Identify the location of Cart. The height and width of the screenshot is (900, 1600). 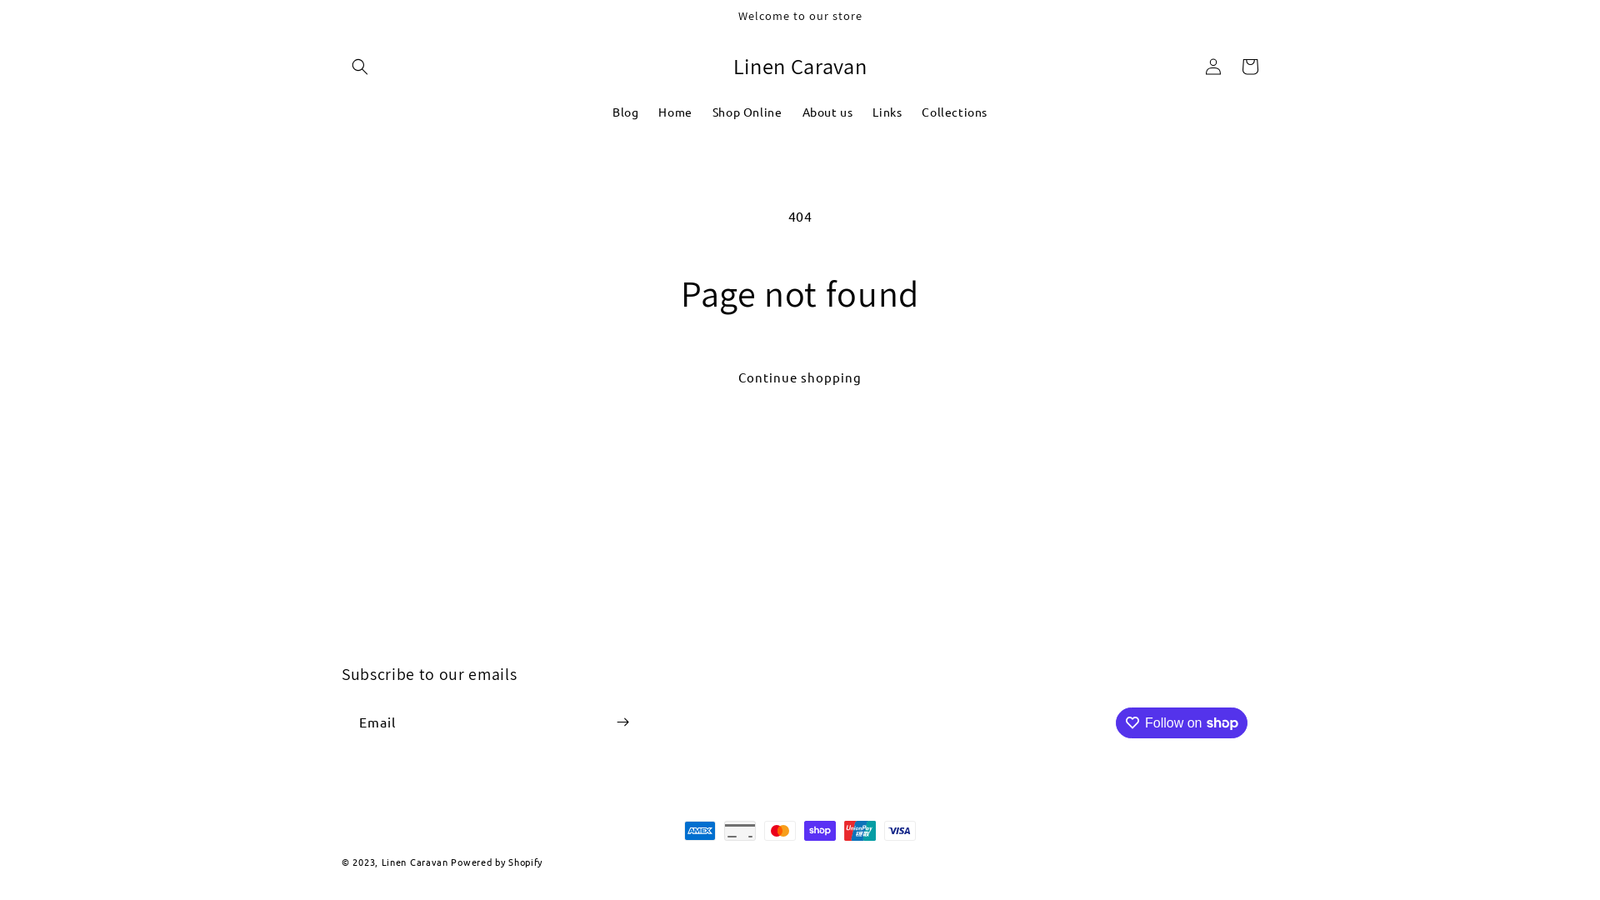
(1250, 67).